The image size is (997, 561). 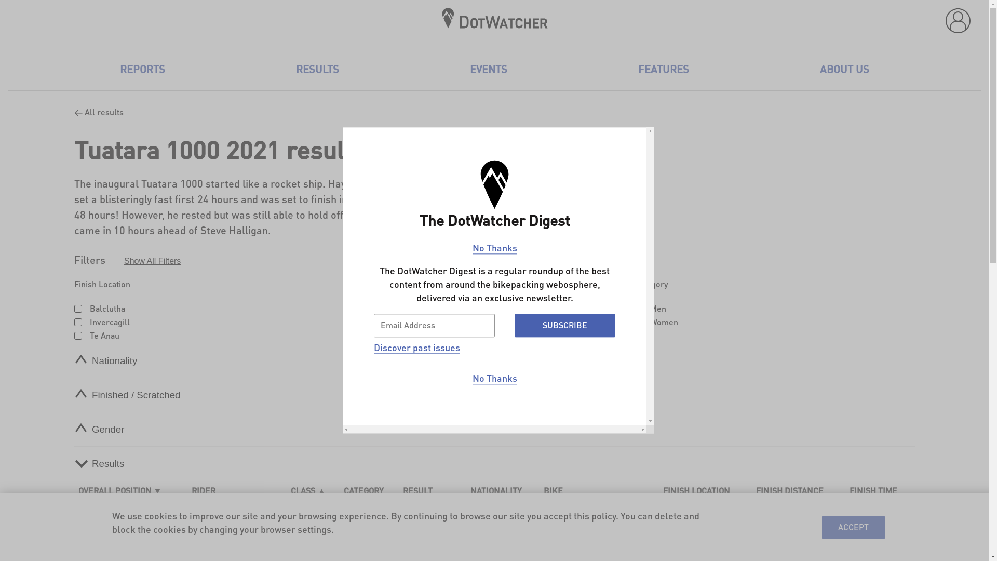 What do you see at coordinates (495, 18) in the screenshot?
I see `DotWatcher.cc` at bounding box center [495, 18].